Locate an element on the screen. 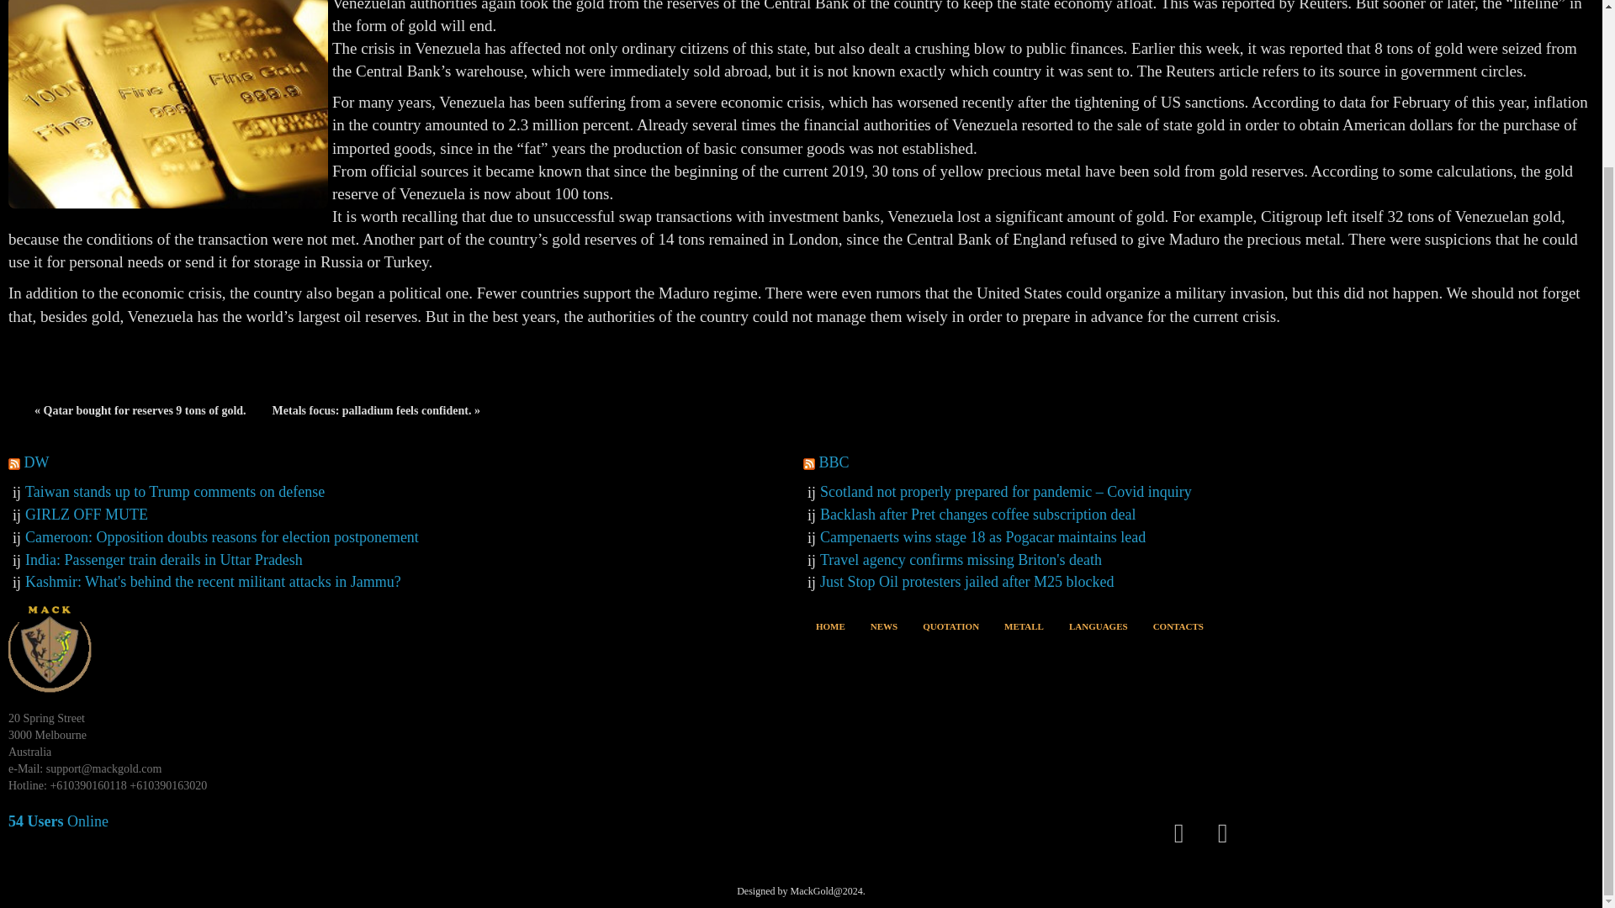  Facebook is located at coordinates (1178, 832).